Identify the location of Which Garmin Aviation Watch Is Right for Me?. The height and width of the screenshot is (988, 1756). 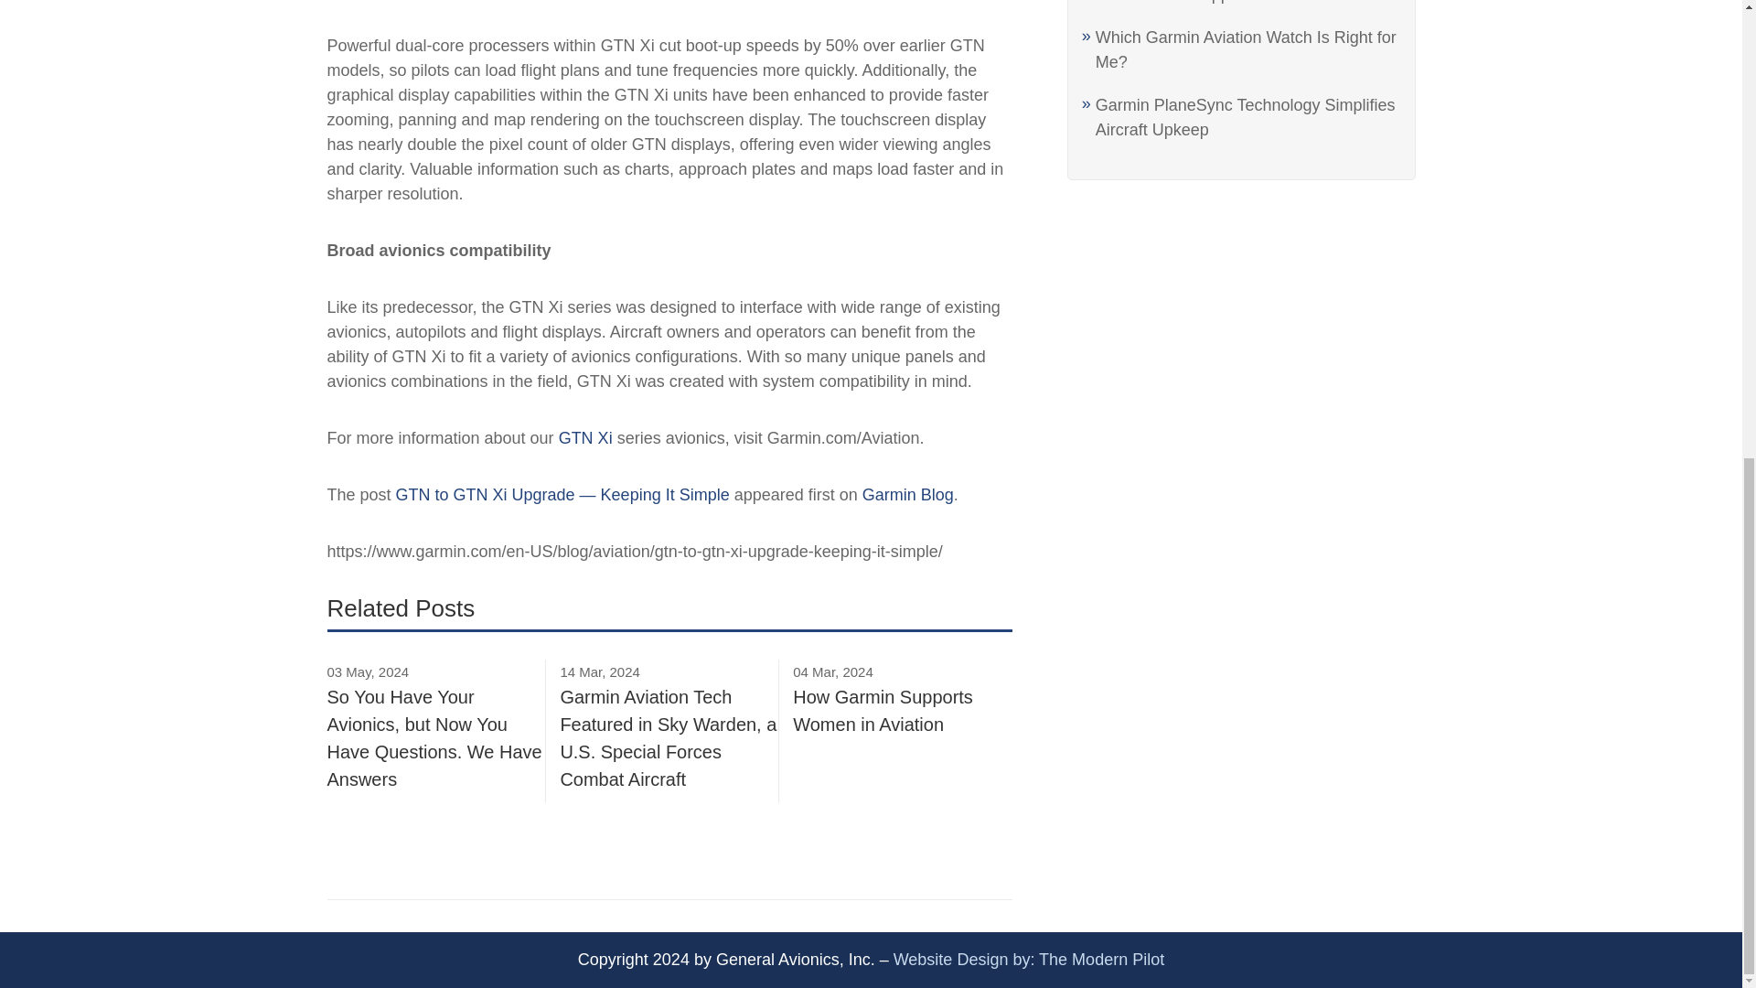
(1246, 49).